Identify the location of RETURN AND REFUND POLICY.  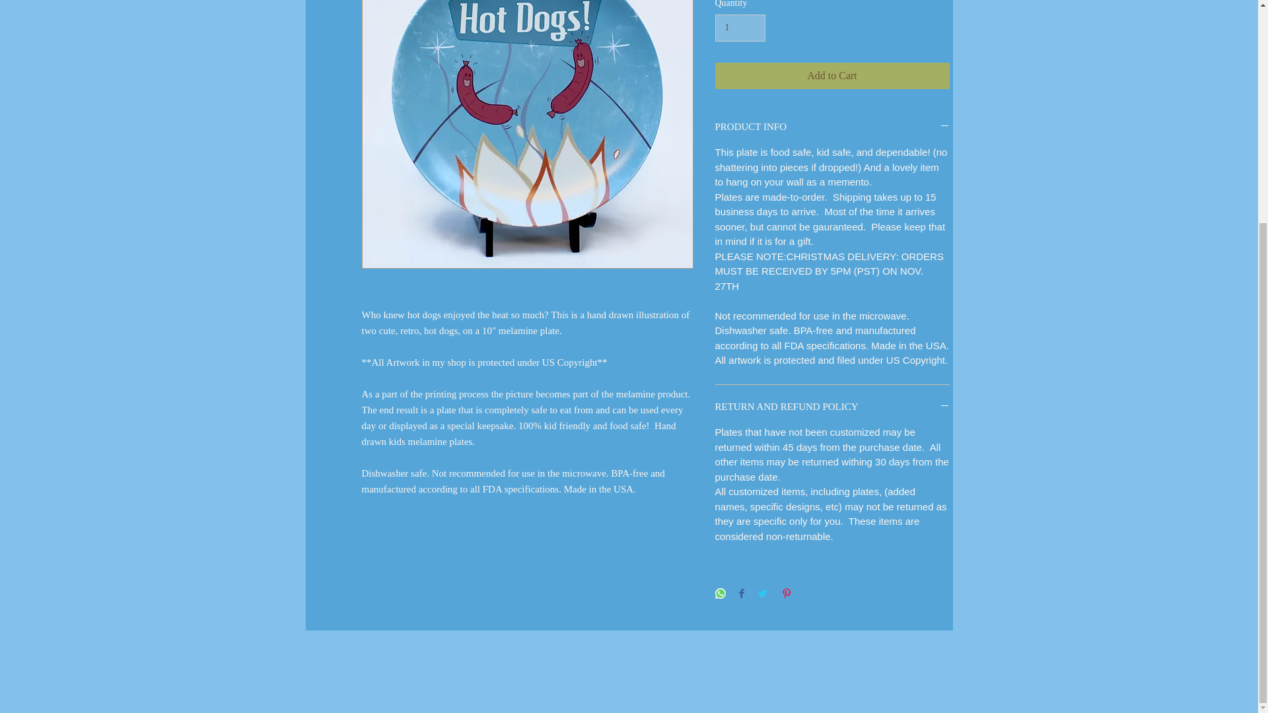
(831, 407).